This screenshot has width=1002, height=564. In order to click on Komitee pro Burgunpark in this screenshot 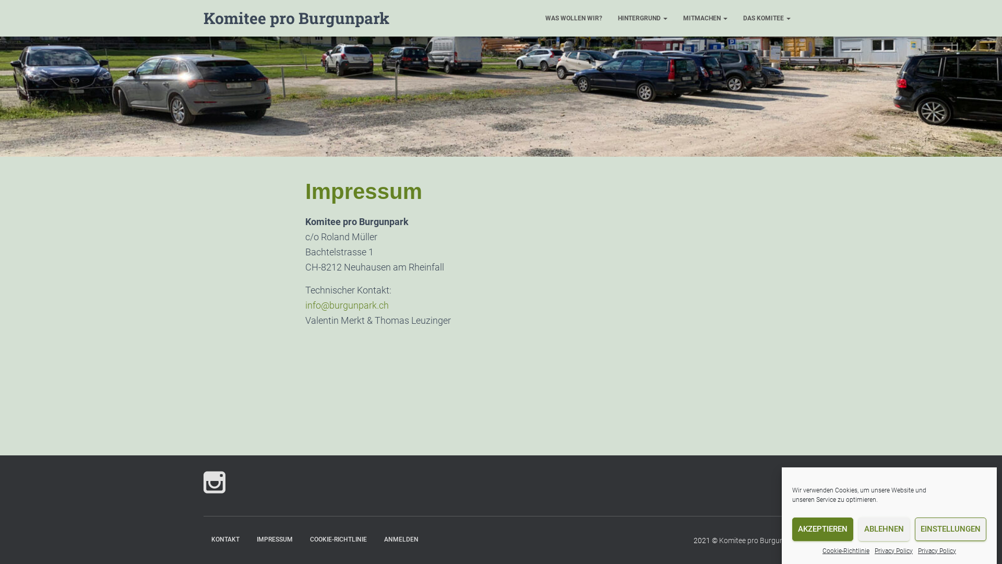, I will do `click(759, 540)`.